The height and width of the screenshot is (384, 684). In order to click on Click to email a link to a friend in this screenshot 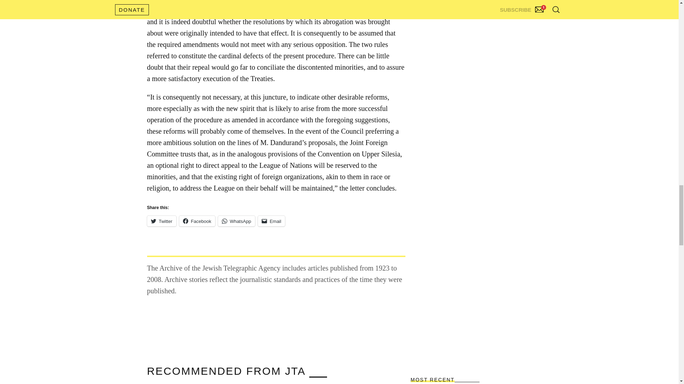, I will do `click(271, 221)`.